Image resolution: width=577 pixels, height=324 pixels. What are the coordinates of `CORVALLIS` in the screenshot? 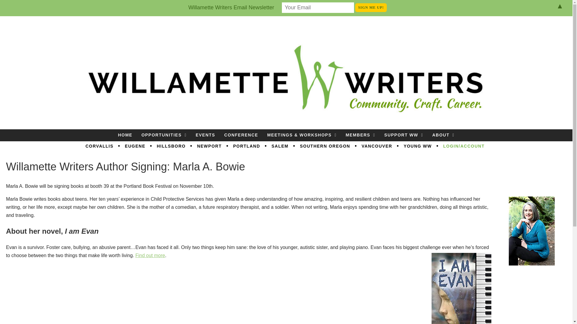 It's located at (99, 146).